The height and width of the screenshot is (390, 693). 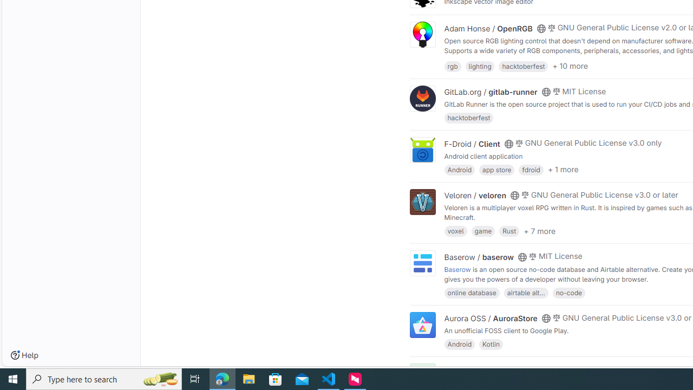 What do you see at coordinates (475, 196) in the screenshot?
I see `Veloren / veloren` at bounding box center [475, 196].